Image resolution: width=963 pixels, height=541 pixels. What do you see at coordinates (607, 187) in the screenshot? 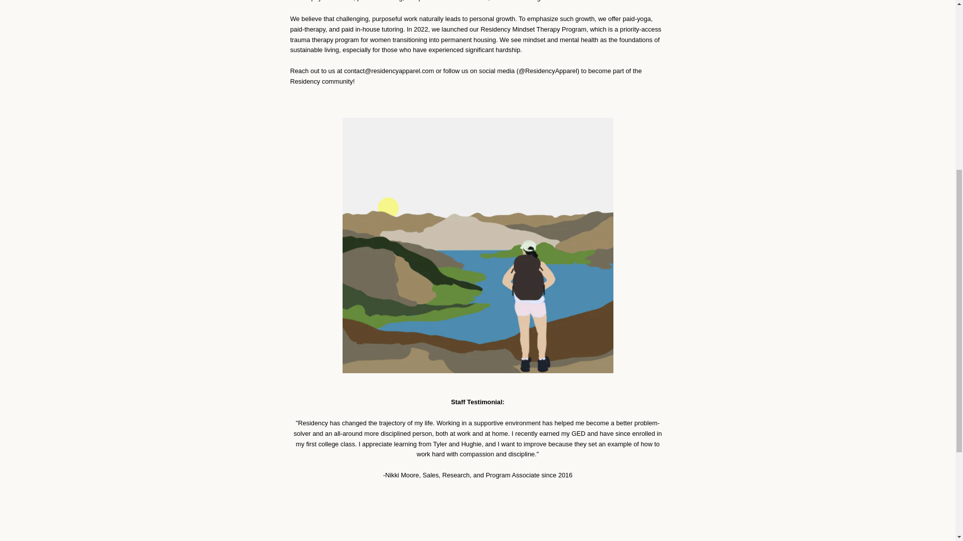
I see `Apple Pay` at bounding box center [607, 187].